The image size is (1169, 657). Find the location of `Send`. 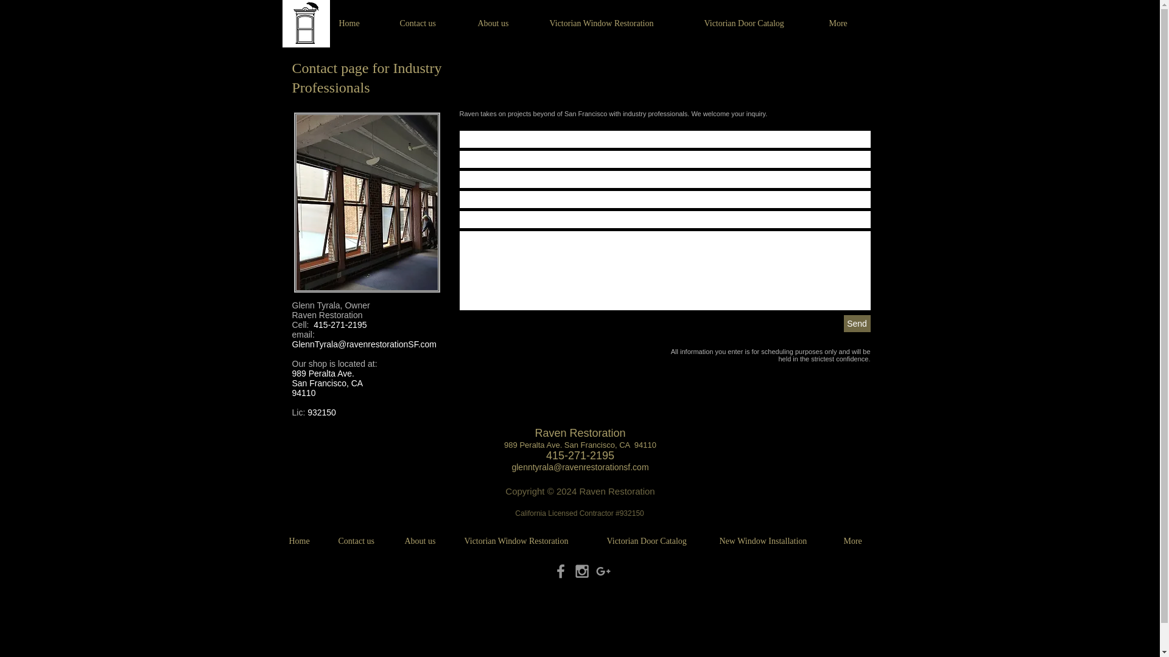

Send is located at coordinates (857, 324).